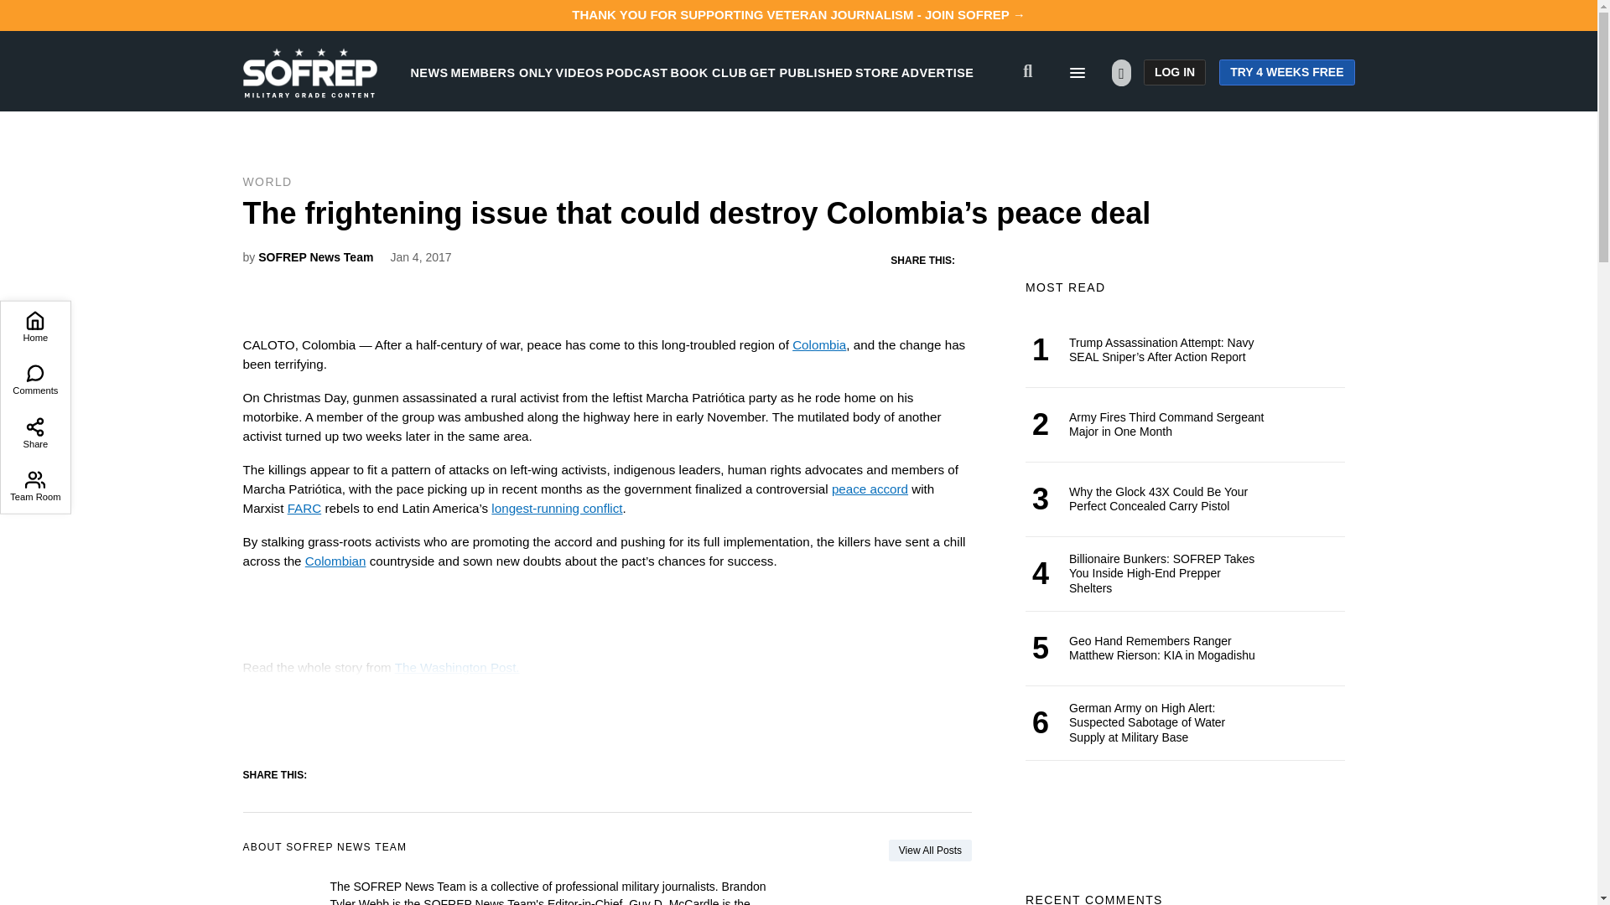  Describe the element at coordinates (937, 72) in the screenshot. I see `ADVERTISE` at that location.